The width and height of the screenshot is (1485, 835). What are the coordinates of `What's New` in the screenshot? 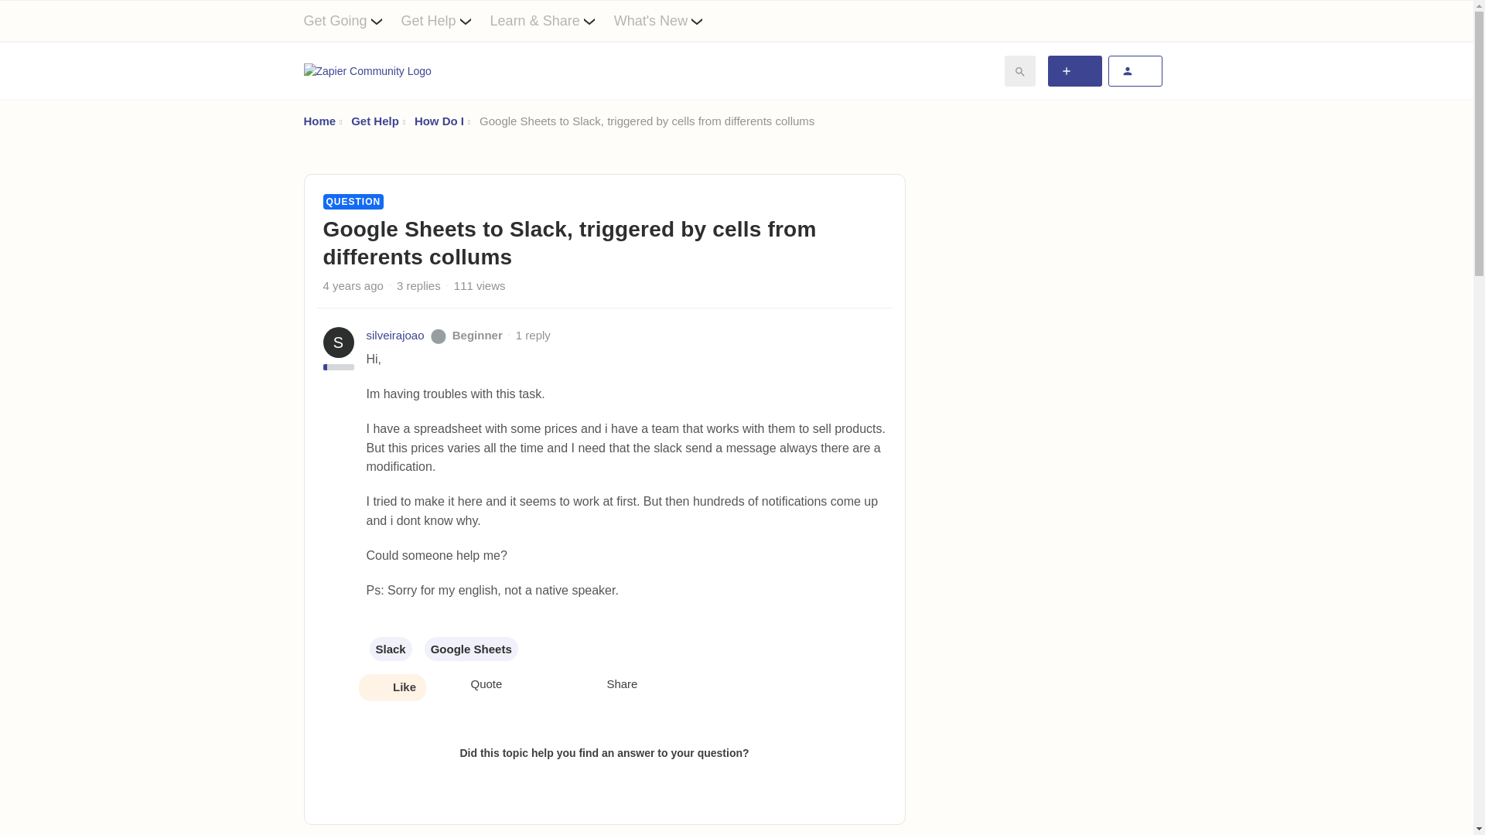 It's located at (668, 20).